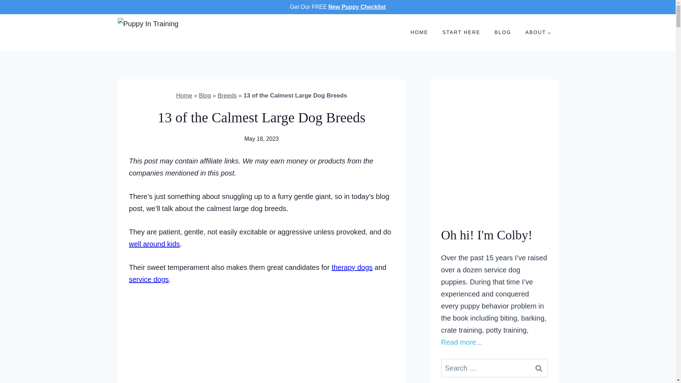  What do you see at coordinates (503, 32) in the screenshot?
I see `BLOG` at bounding box center [503, 32].